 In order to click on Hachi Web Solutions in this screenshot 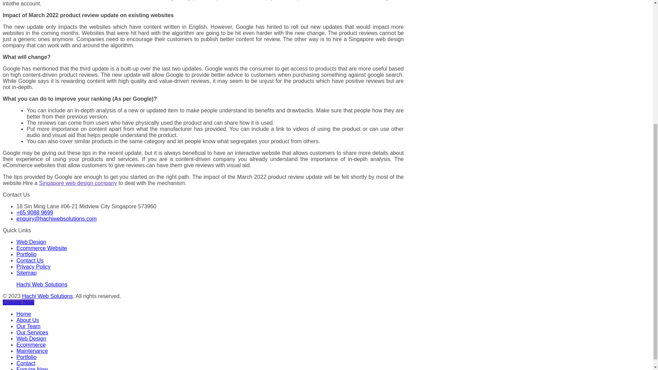, I will do `click(42, 284)`.